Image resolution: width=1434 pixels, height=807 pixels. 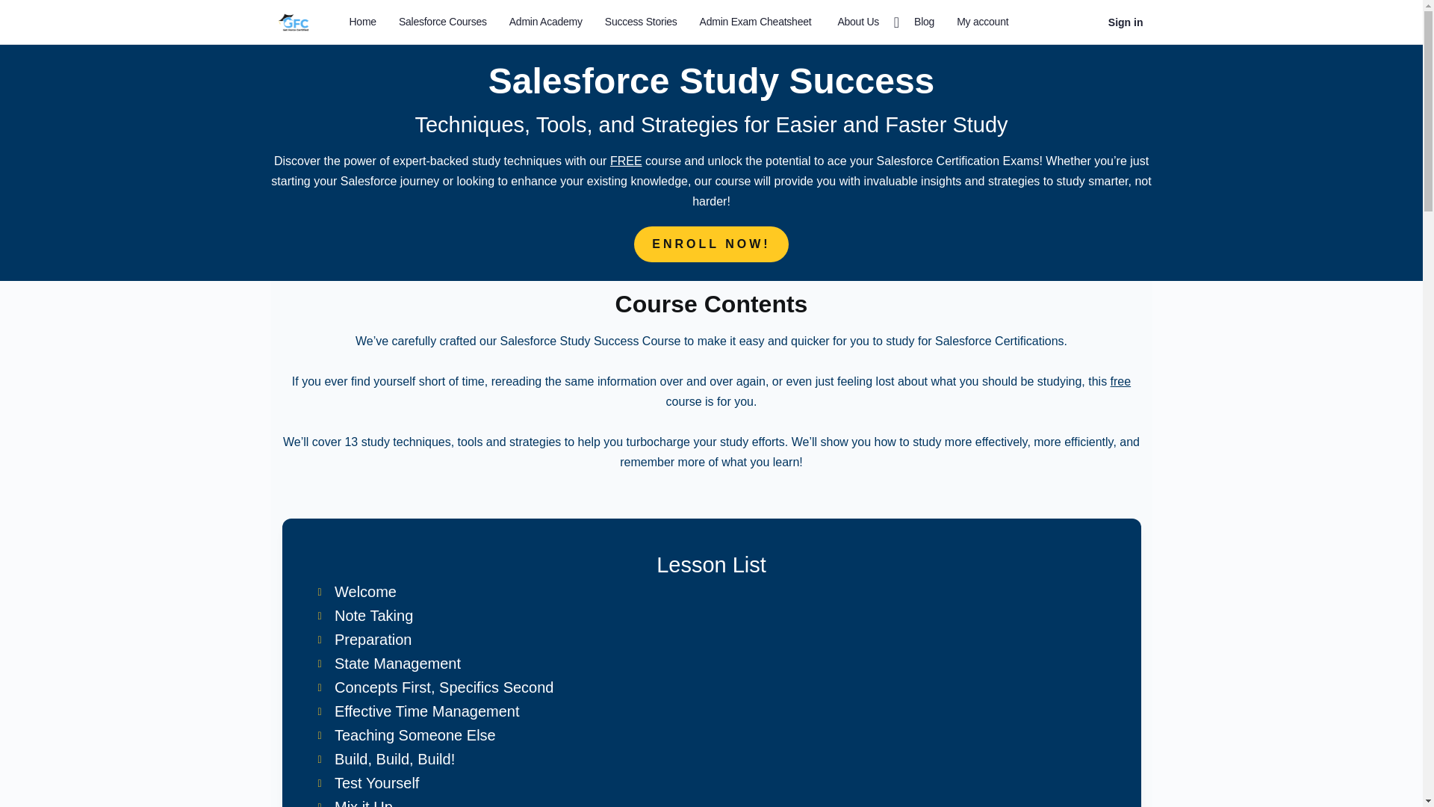 What do you see at coordinates (545, 22) in the screenshot?
I see `Admin Academy` at bounding box center [545, 22].